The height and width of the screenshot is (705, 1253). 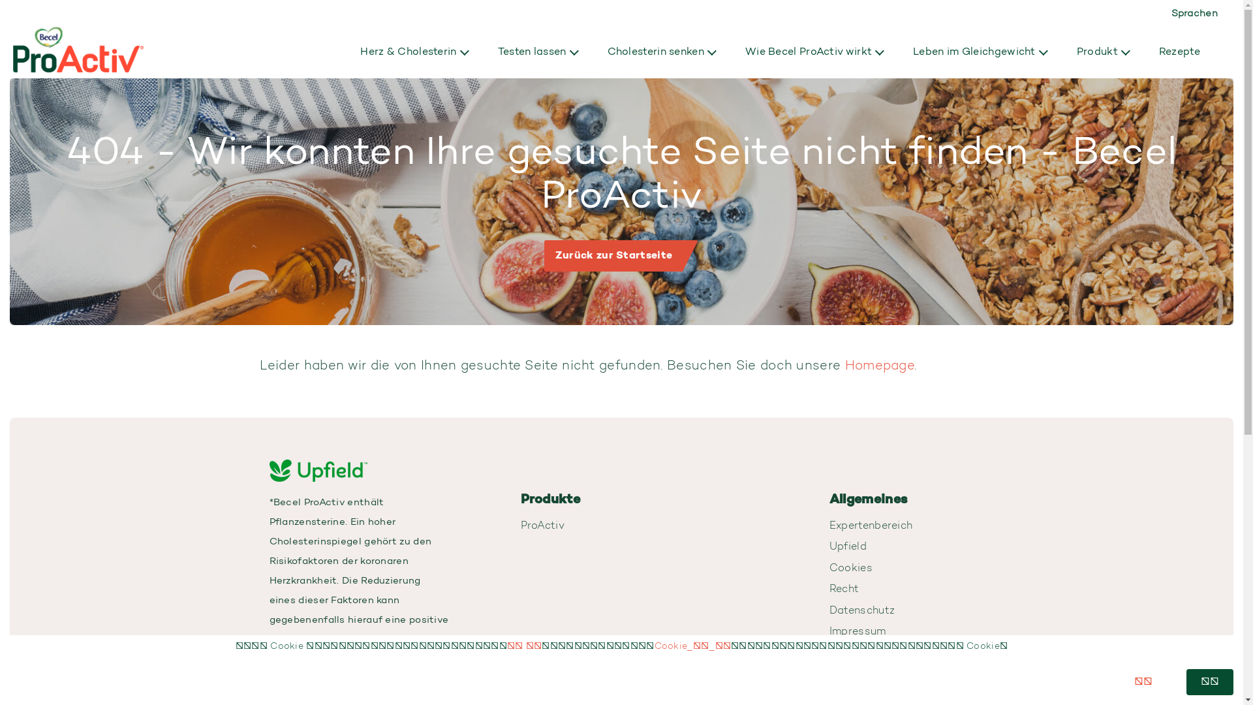 I want to click on Datenschutz, so click(x=862, y=611).